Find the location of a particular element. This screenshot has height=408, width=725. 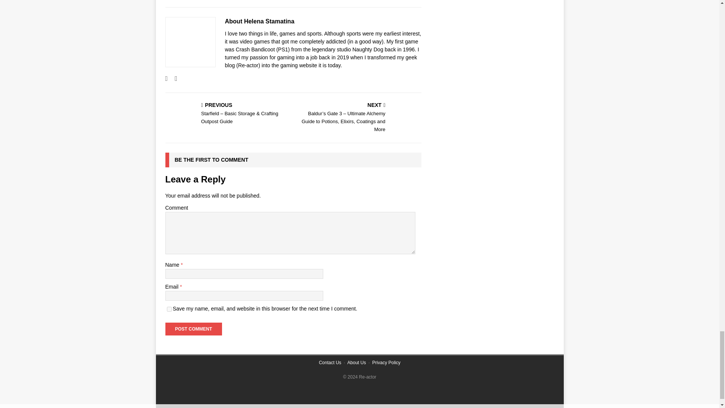

Privacy Policy is located at coordinates (387, 362).